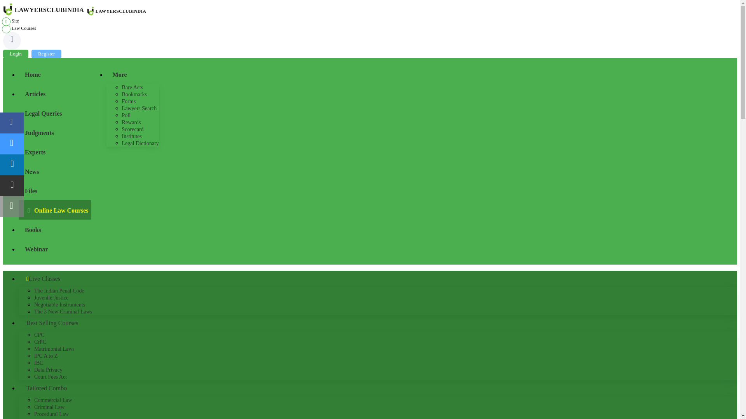 Image resolution: width=746 pixels, height=419 pixels. Describe the element at coordinates (39, 362) in the screenshot. I see `IBC` at that location.